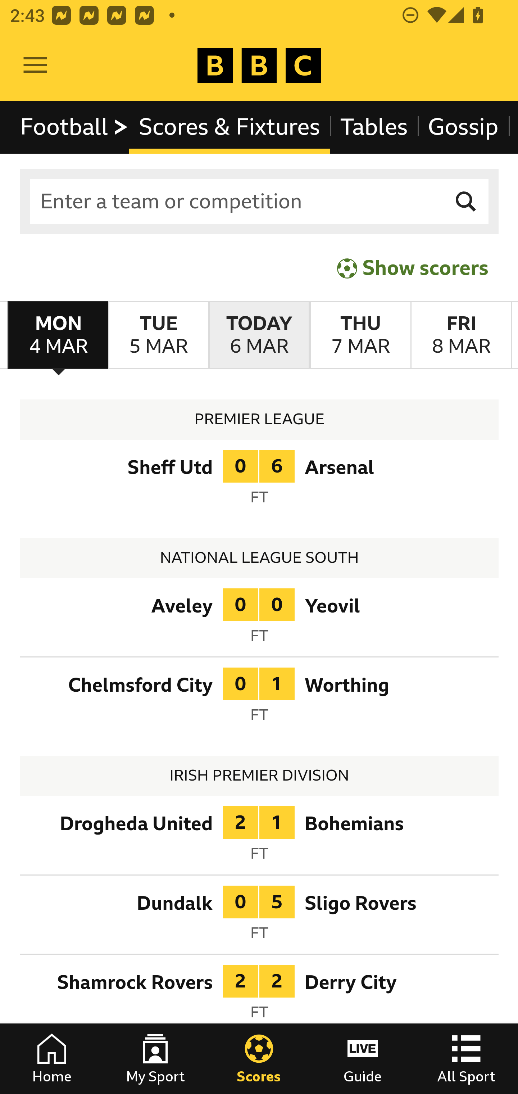 This screenshot has height=1094, width=518. Describe the element at coordinates (466, 1059) in the screenshot. I see `All Sport` at that location.